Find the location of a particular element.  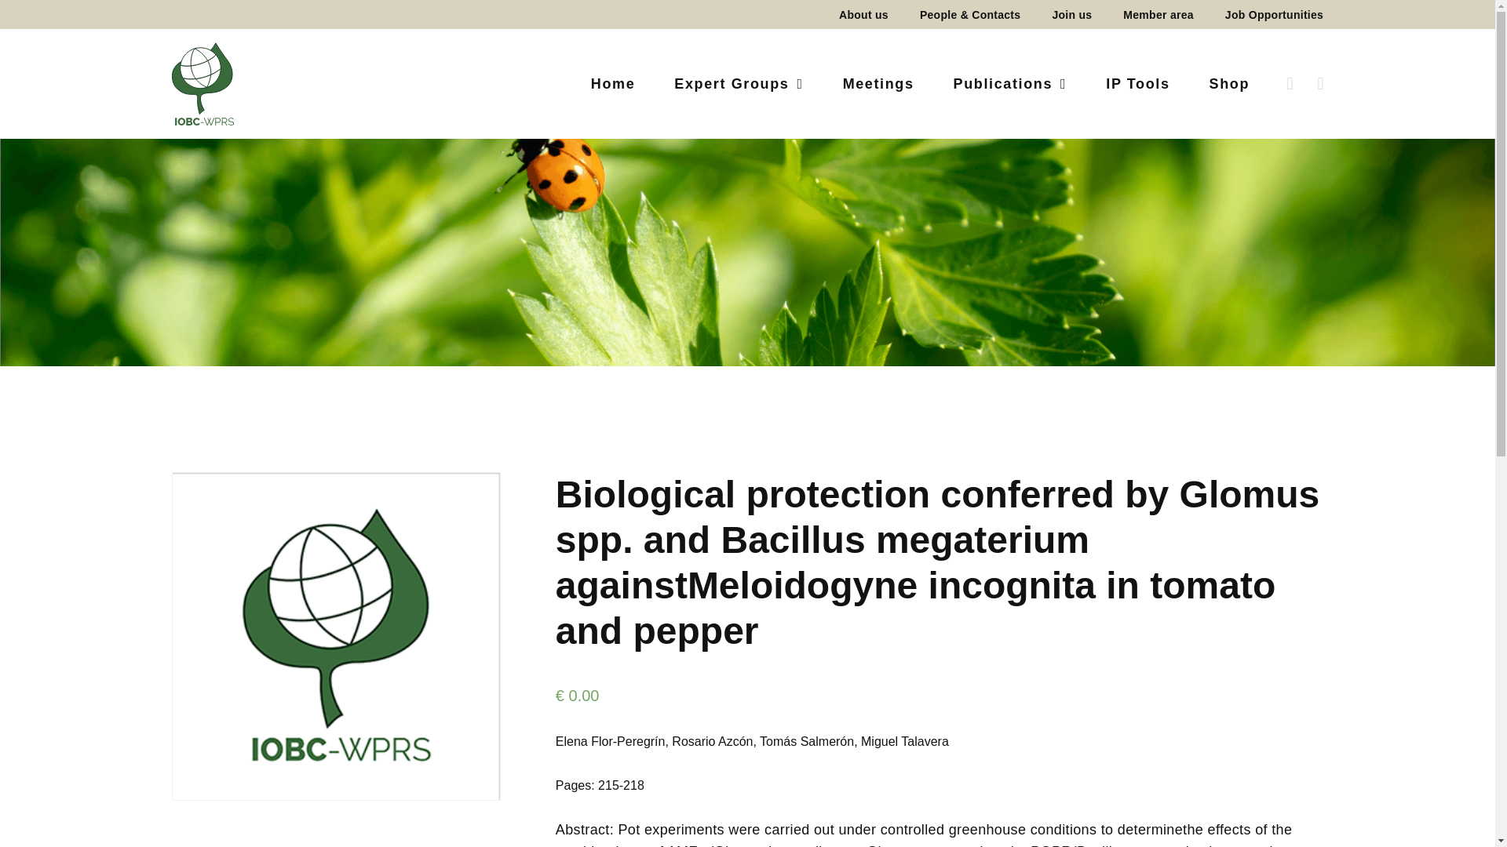

About us is located at coordinates (863, 14).